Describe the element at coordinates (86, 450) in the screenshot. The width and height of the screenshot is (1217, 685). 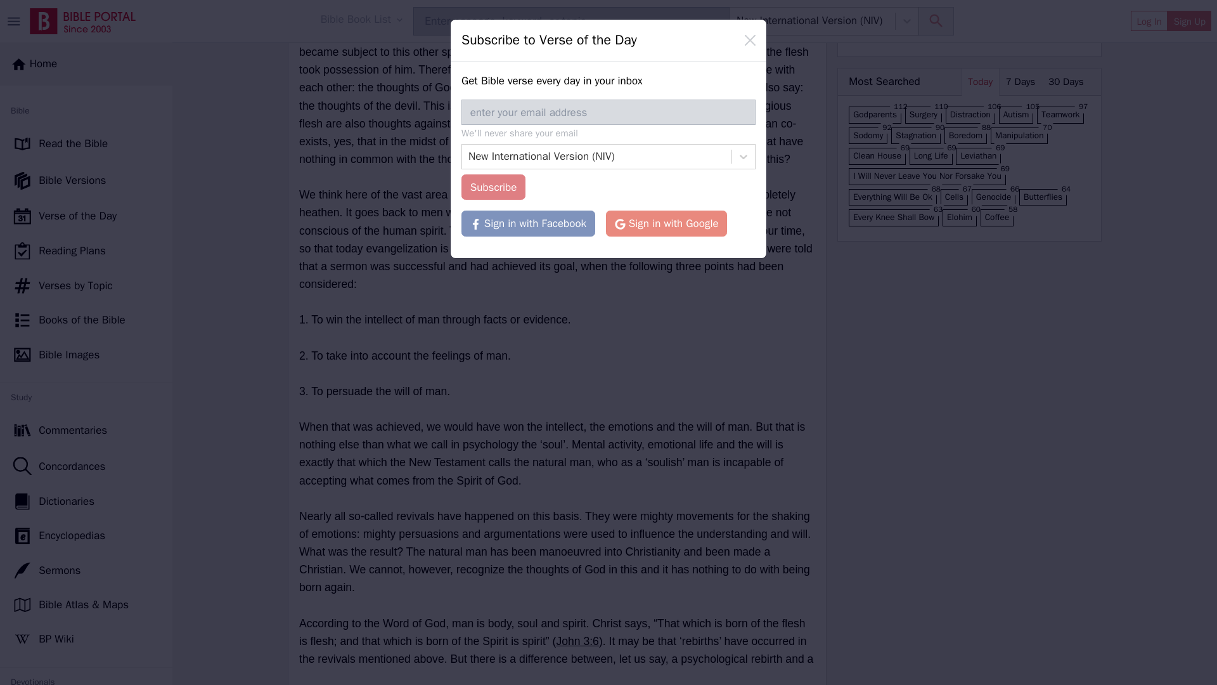
I see `Bible by Genre` at that location.